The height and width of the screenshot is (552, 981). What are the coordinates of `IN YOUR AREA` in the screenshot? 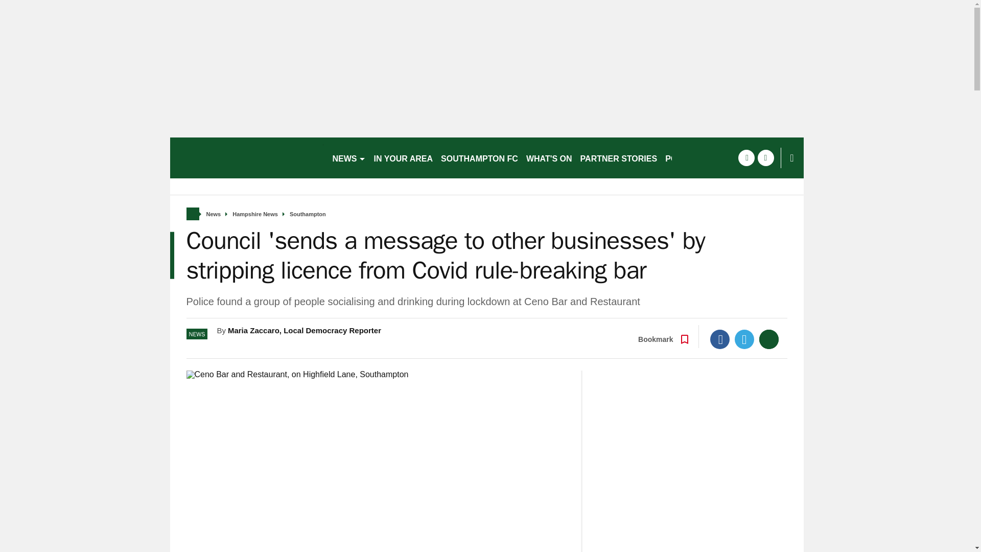 It's located at (404, 157).